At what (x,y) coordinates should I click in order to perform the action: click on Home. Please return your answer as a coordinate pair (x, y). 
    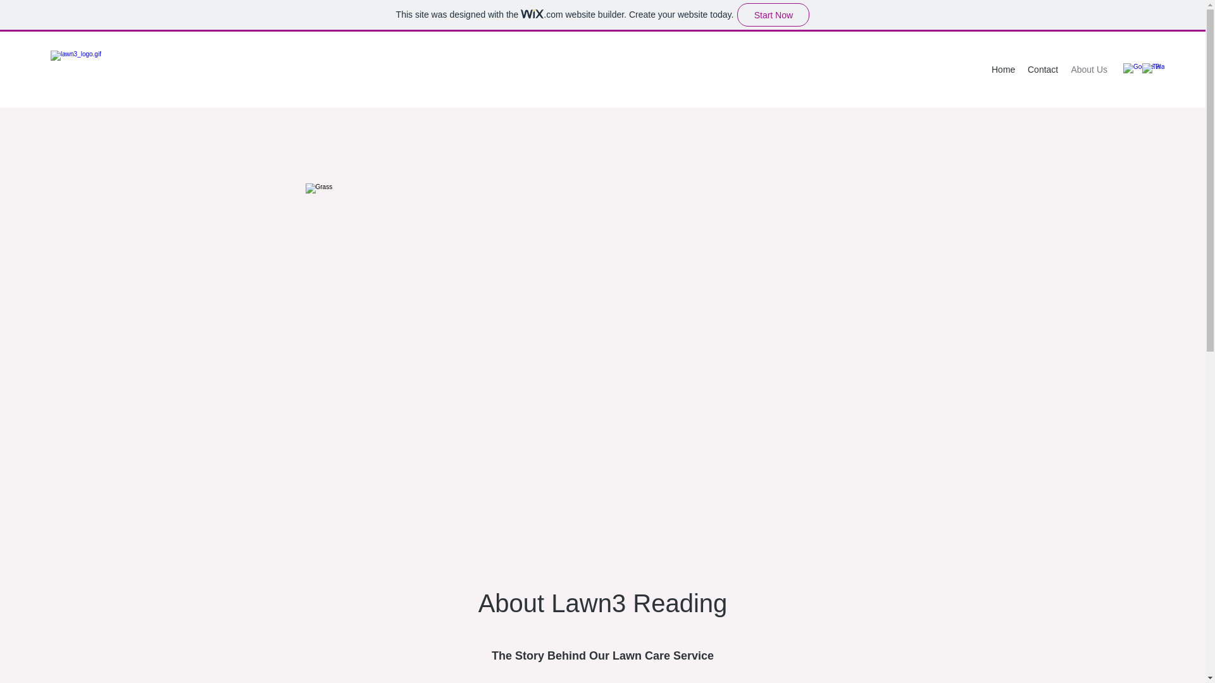
    Looking at the image, I should click on (1004, 70).